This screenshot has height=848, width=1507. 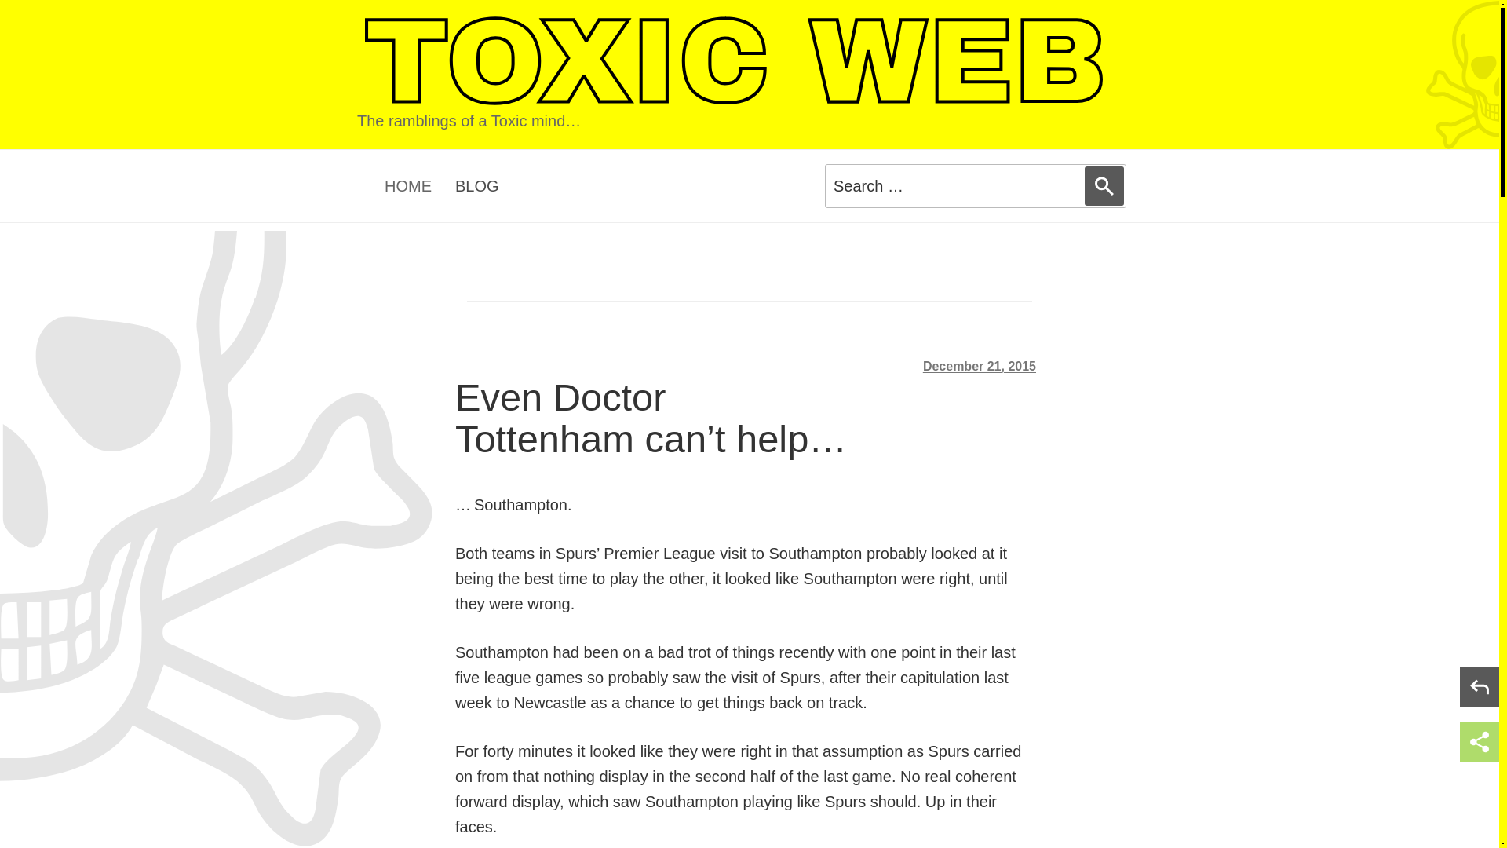 What do you see at coordinates (980, 366) in the screenshot?
I see `December 21, 2015` at bounding box center [980, 366].